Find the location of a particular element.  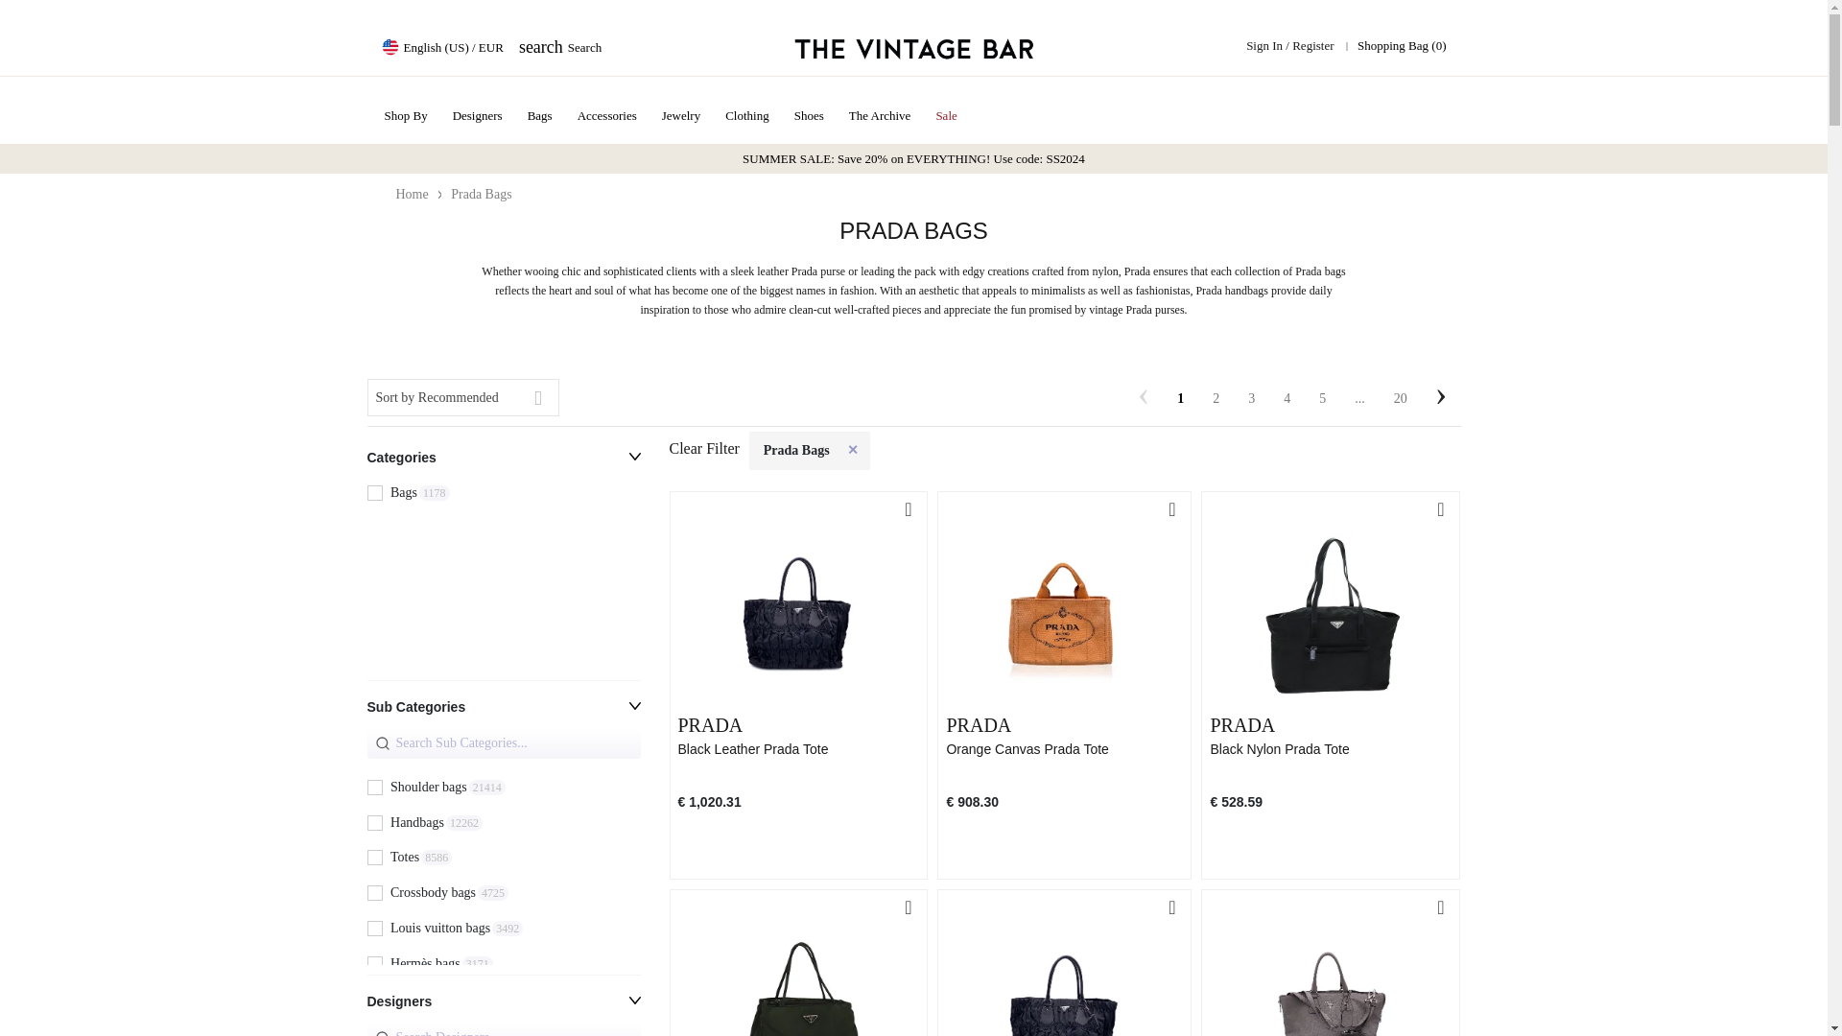

Black Nylon Prada Tote is located at coordinates (503, 495).